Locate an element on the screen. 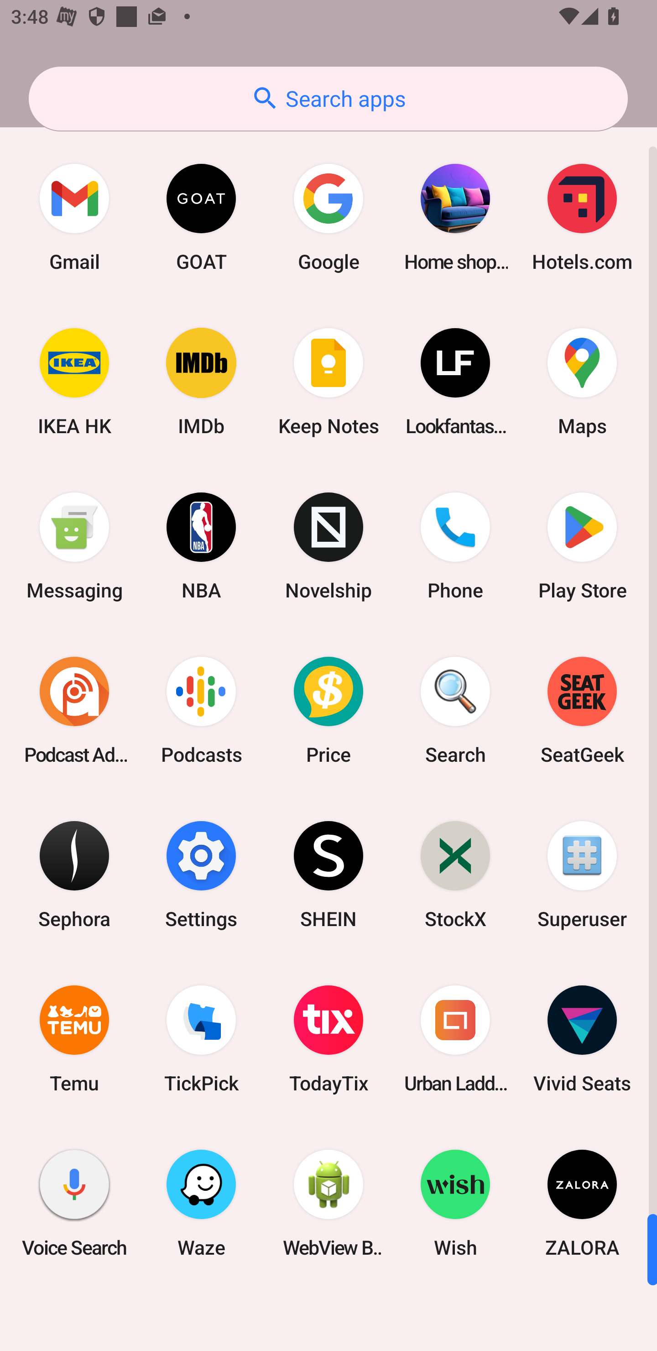 This screenshot has height=1351, width=657. Wish is located at coordinates (455, 1203).